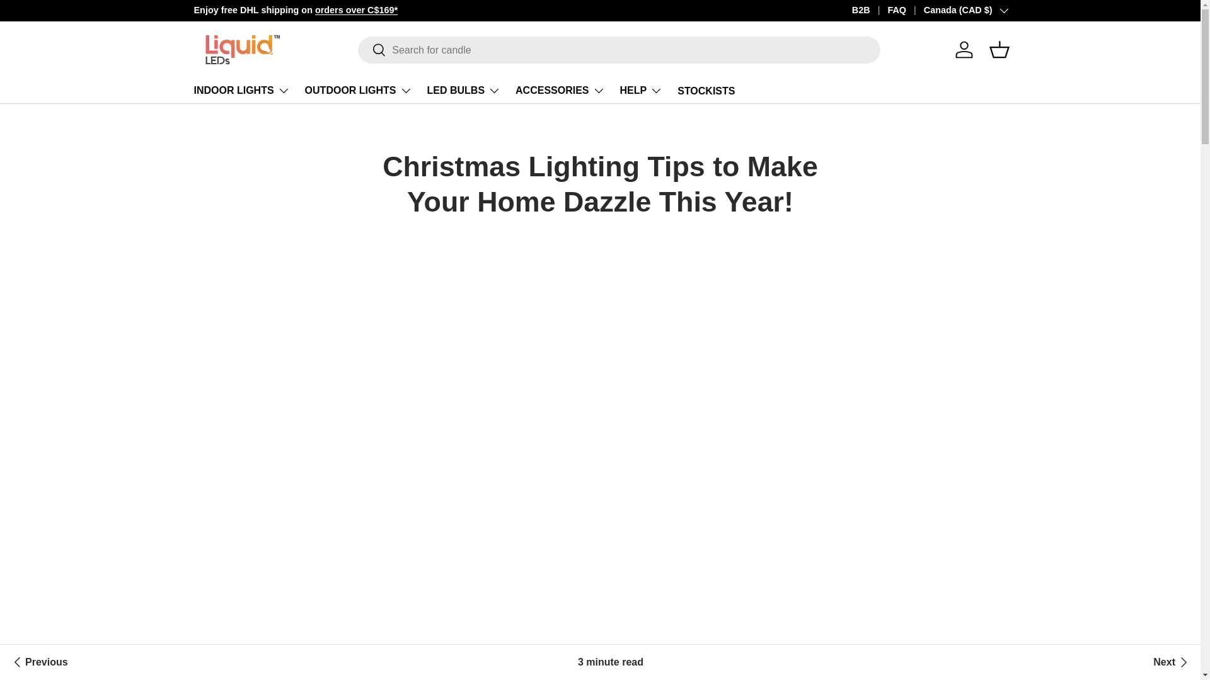  What do you see at coordinates (358, 91) in the screenshot?
I see `OUTDOOR LIGHTS` at bounding box center [358, 91].